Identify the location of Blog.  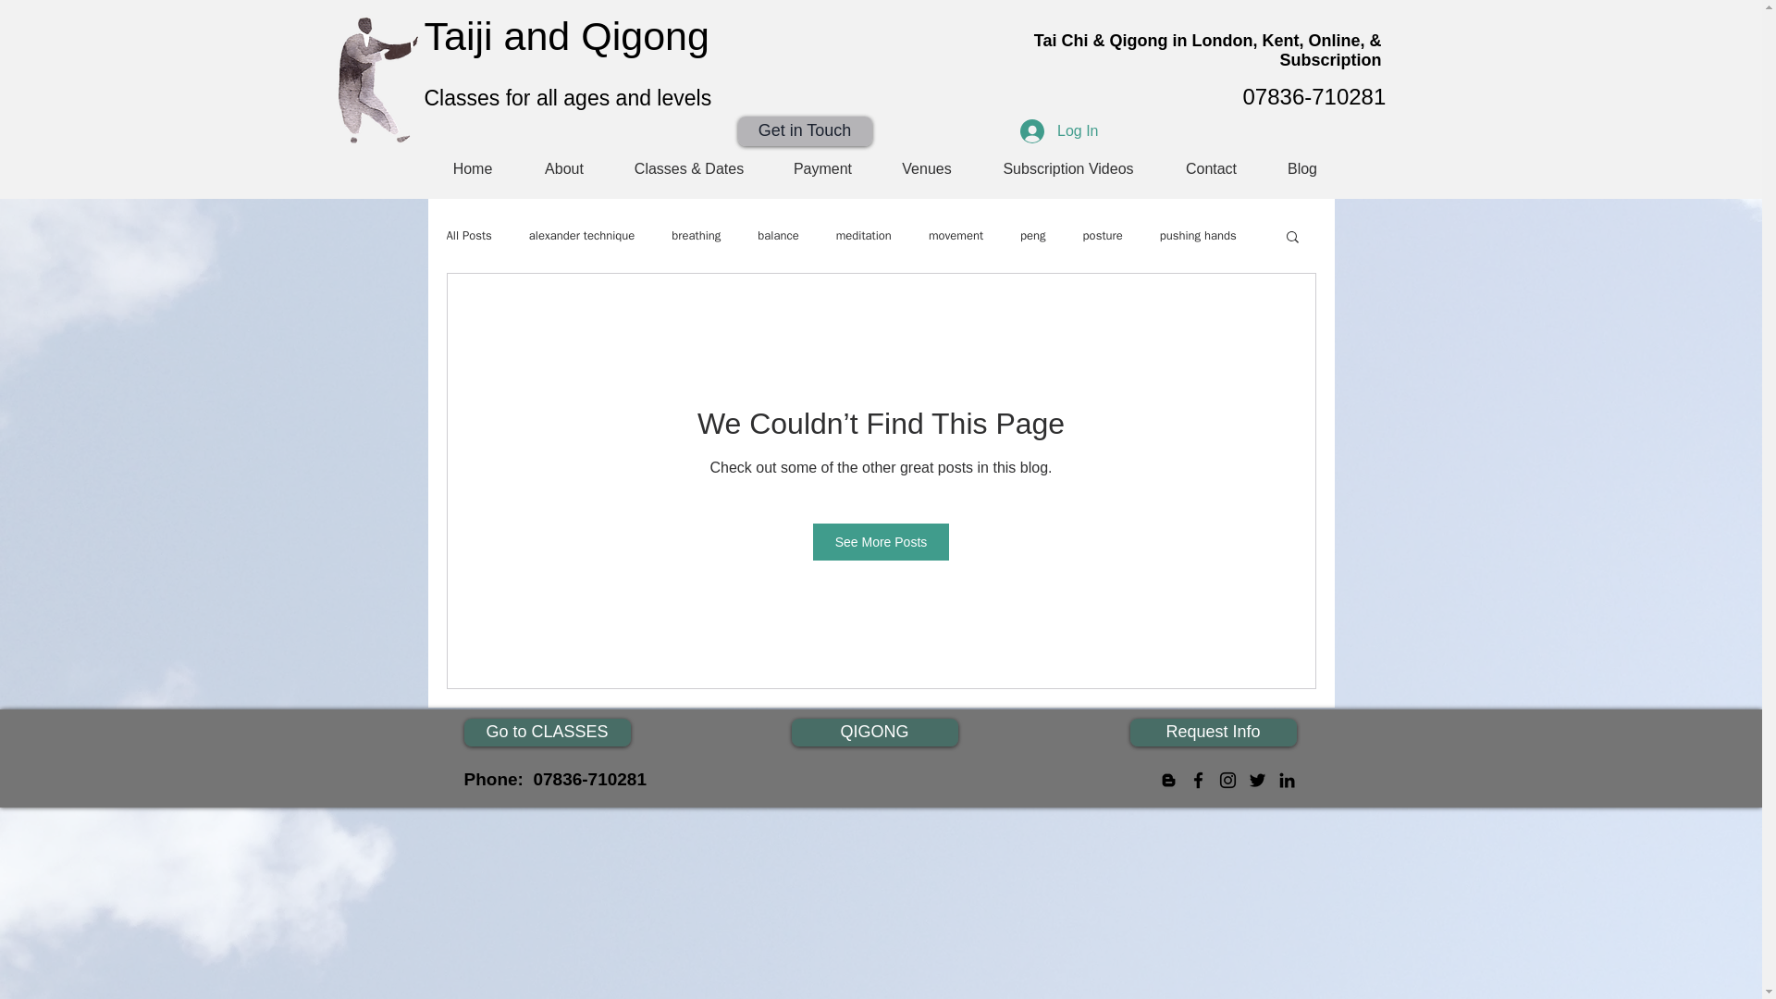
(1301, 168).